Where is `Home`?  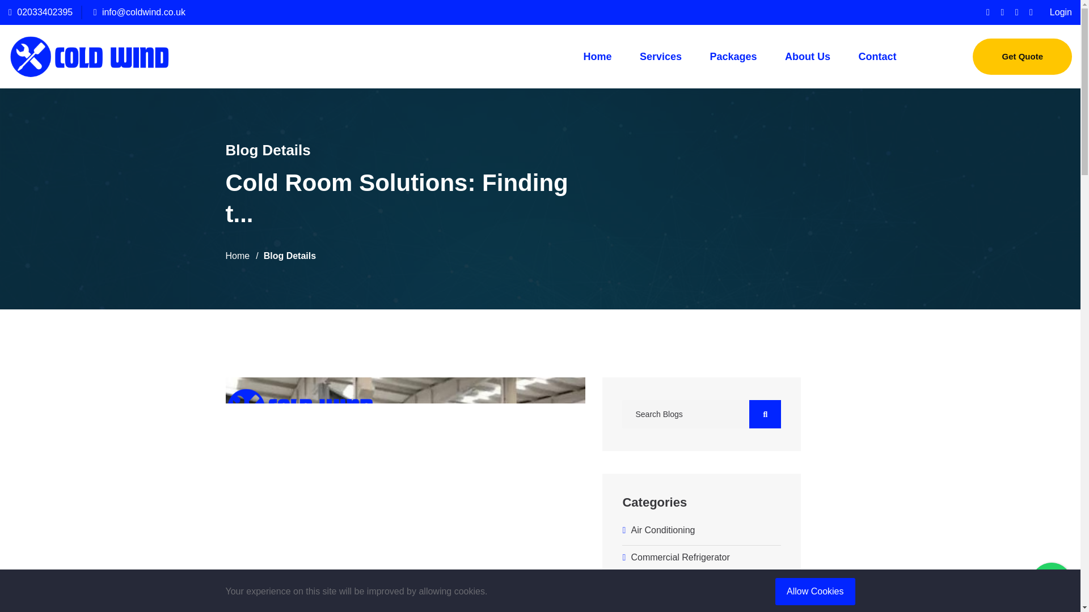 Home is located at coordinates (238, 256).